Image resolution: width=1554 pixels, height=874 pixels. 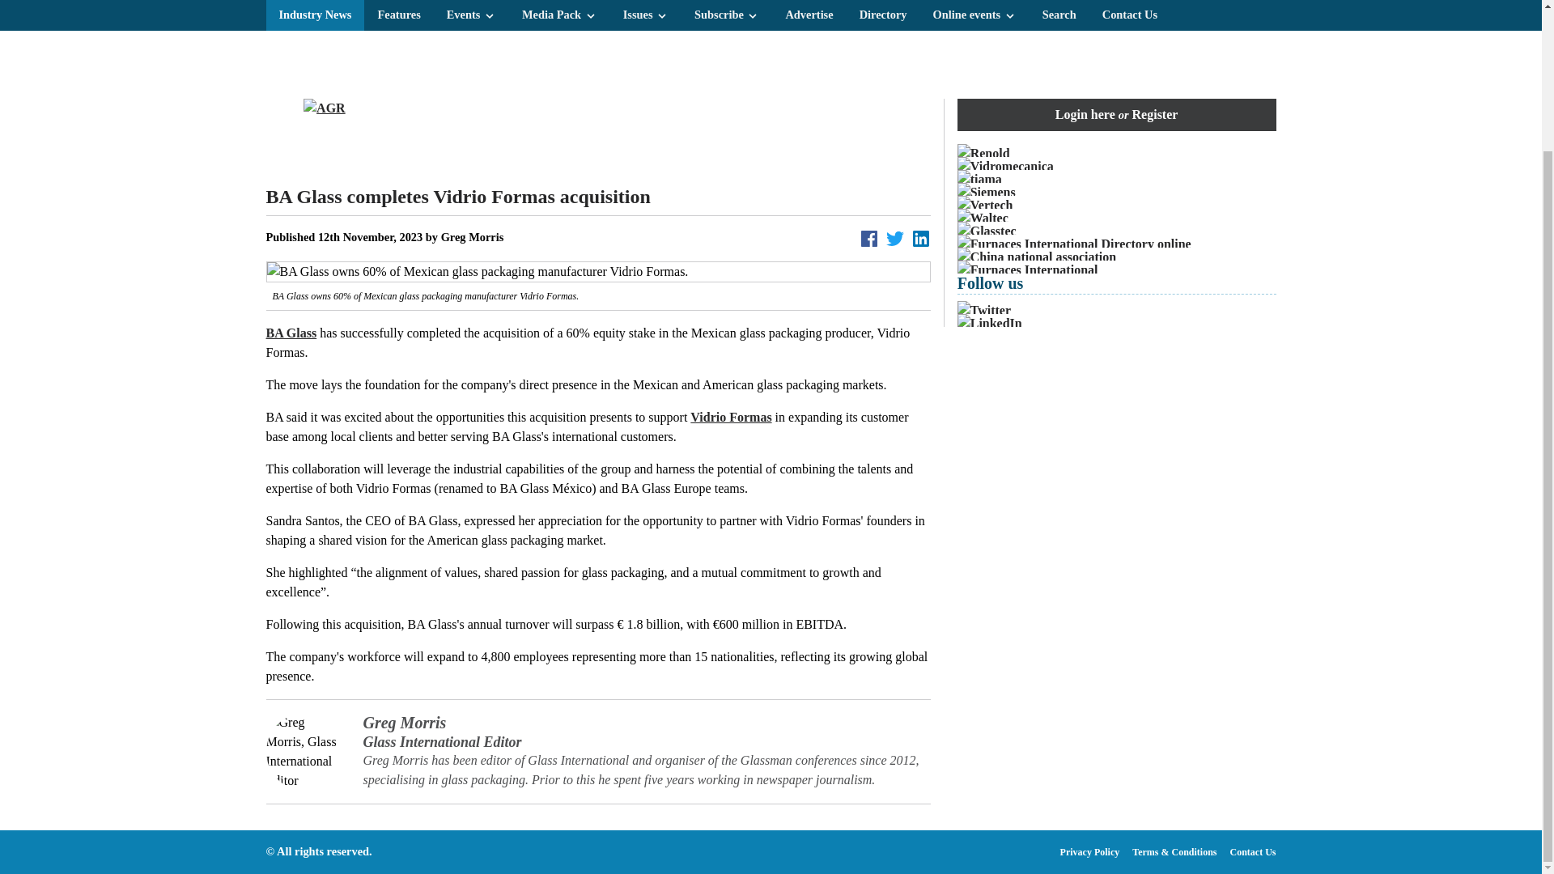 I want to click on Waltec, so click(x=1116, y=218).